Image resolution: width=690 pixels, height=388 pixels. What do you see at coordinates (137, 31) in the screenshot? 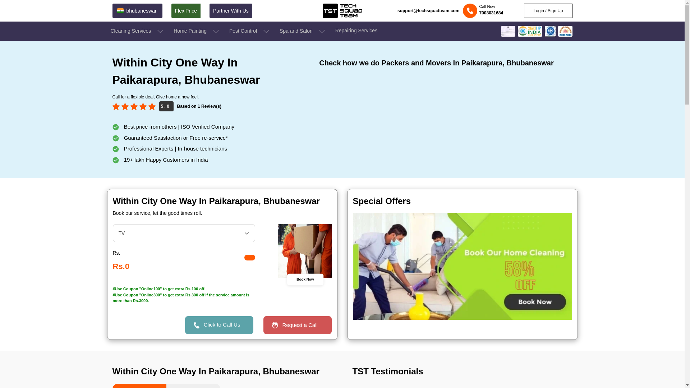
I see `Cleaning Services` at bounding box center [137, 31].